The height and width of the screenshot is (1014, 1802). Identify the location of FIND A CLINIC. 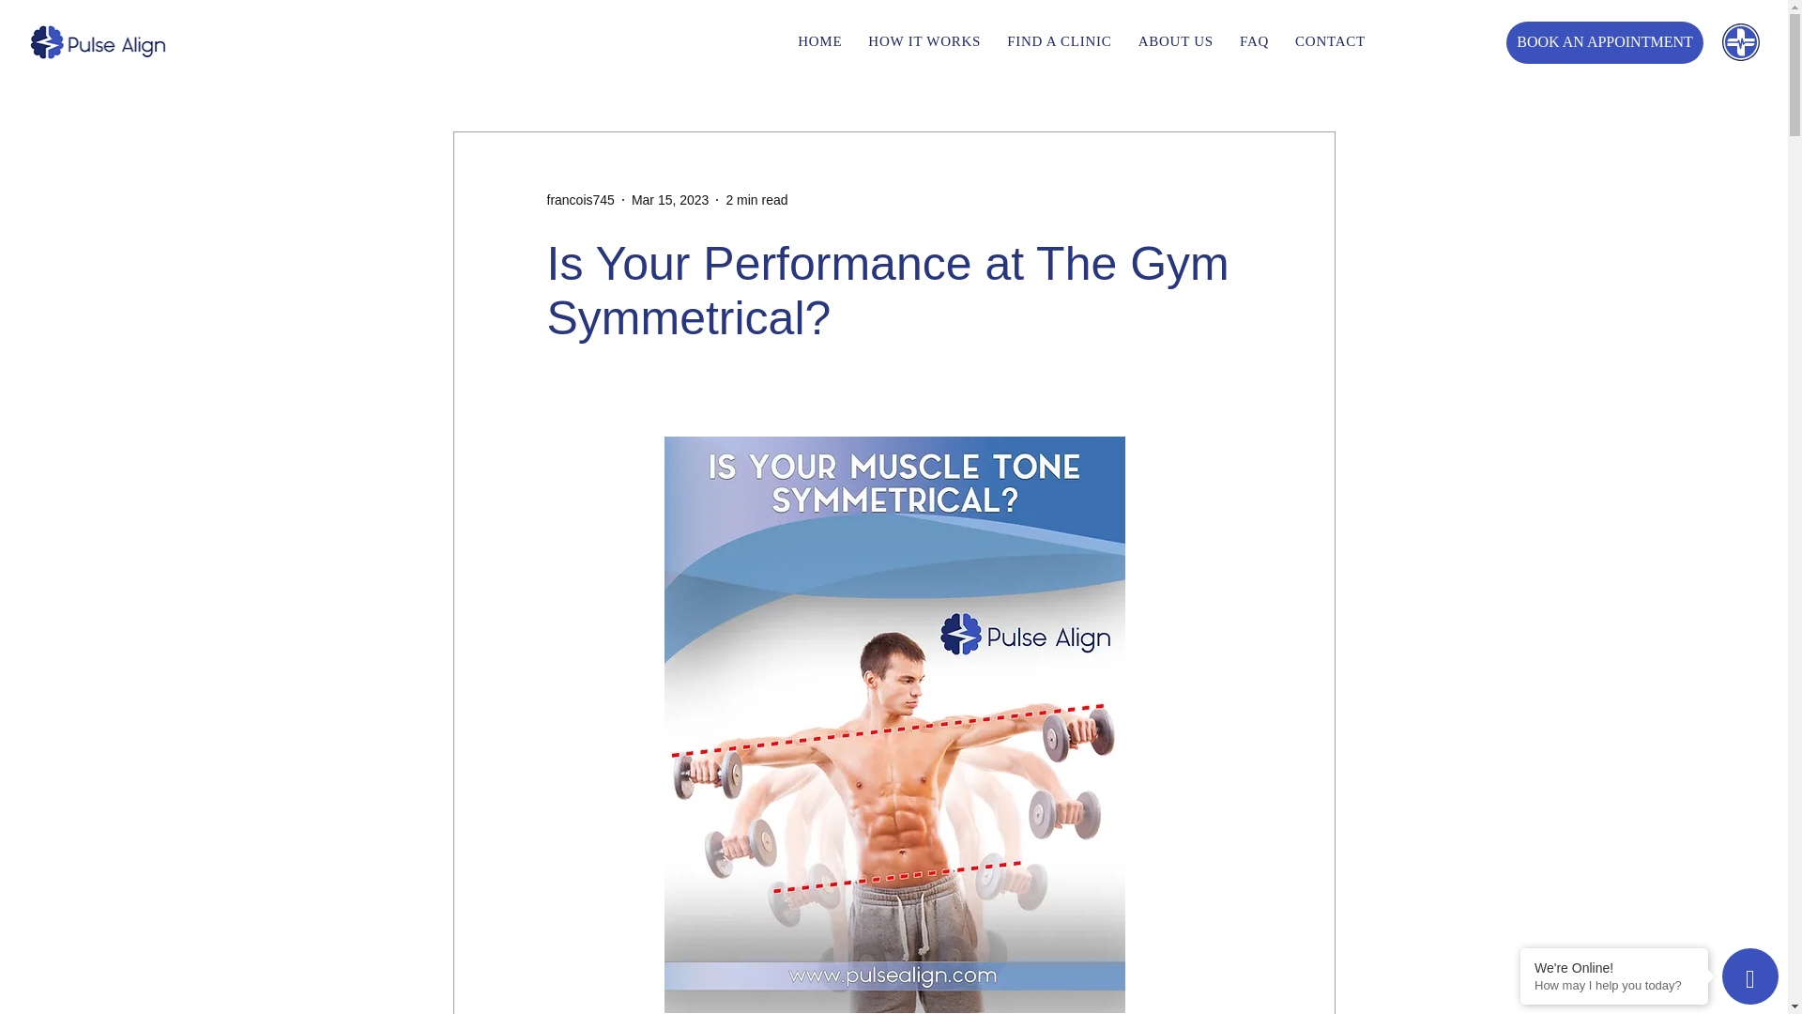
(1059, 41).